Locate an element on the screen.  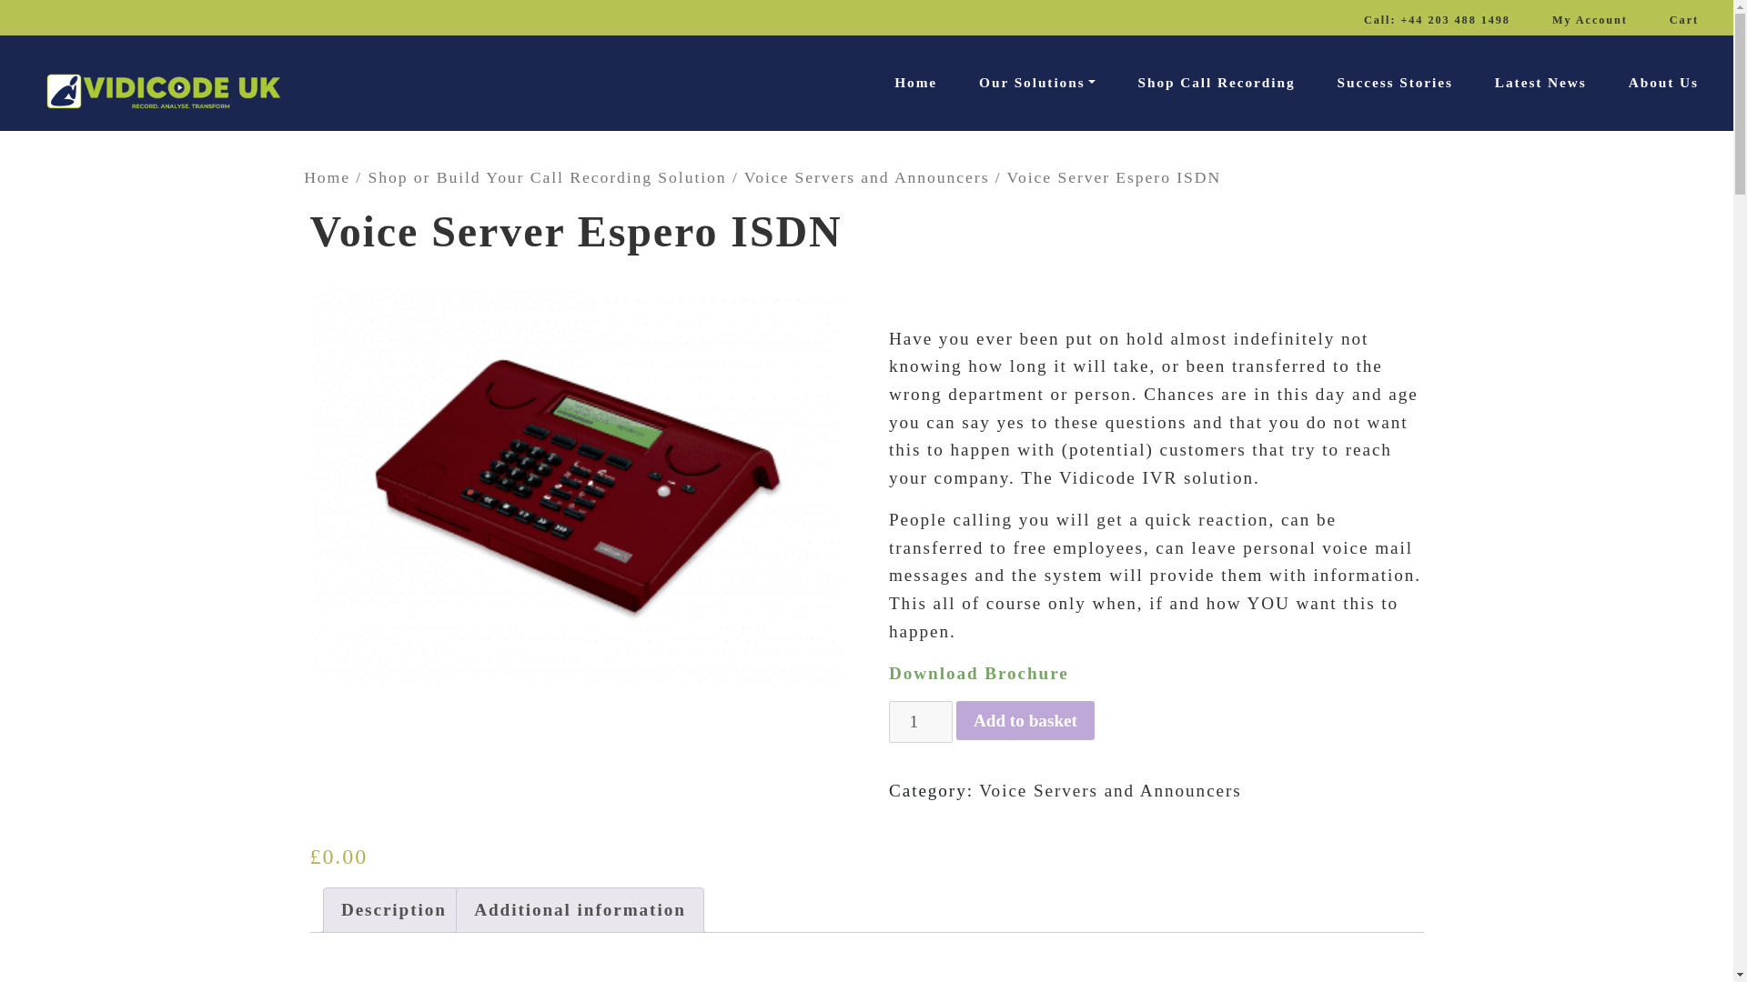
Success Stories is located at coordinates (1395, 82).